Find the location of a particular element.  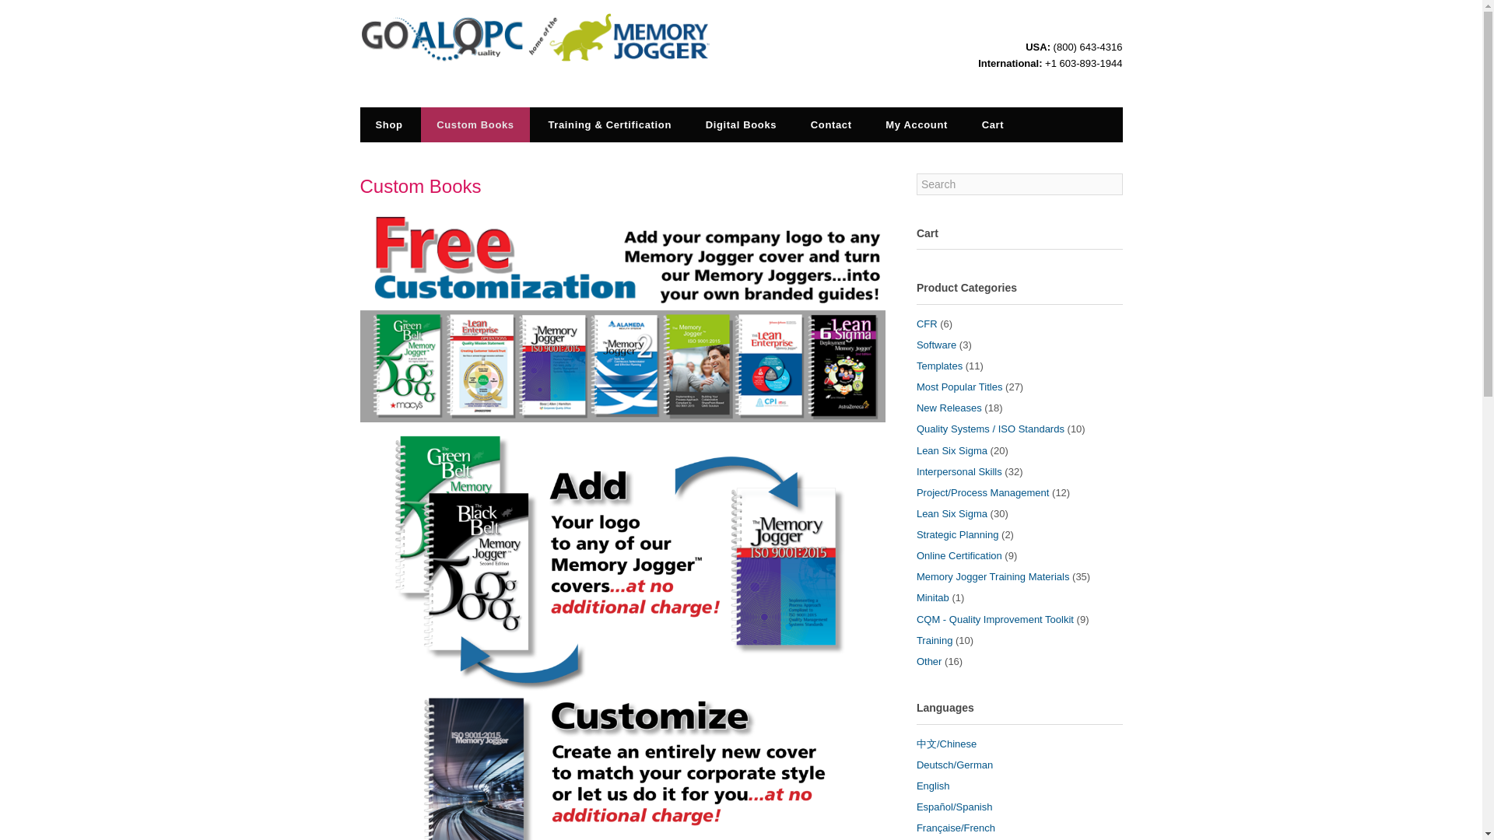

Strategic Planning is located at coordinates (958, 535).